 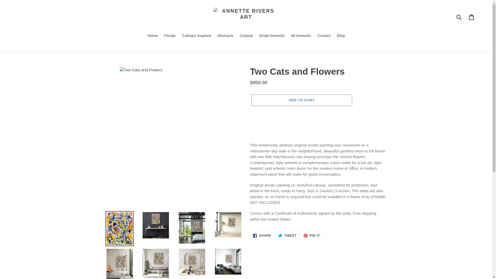 What do you see at coordinates (170, 36) in the screenshot?
I see `Florals` at bounding box center [170, 36].